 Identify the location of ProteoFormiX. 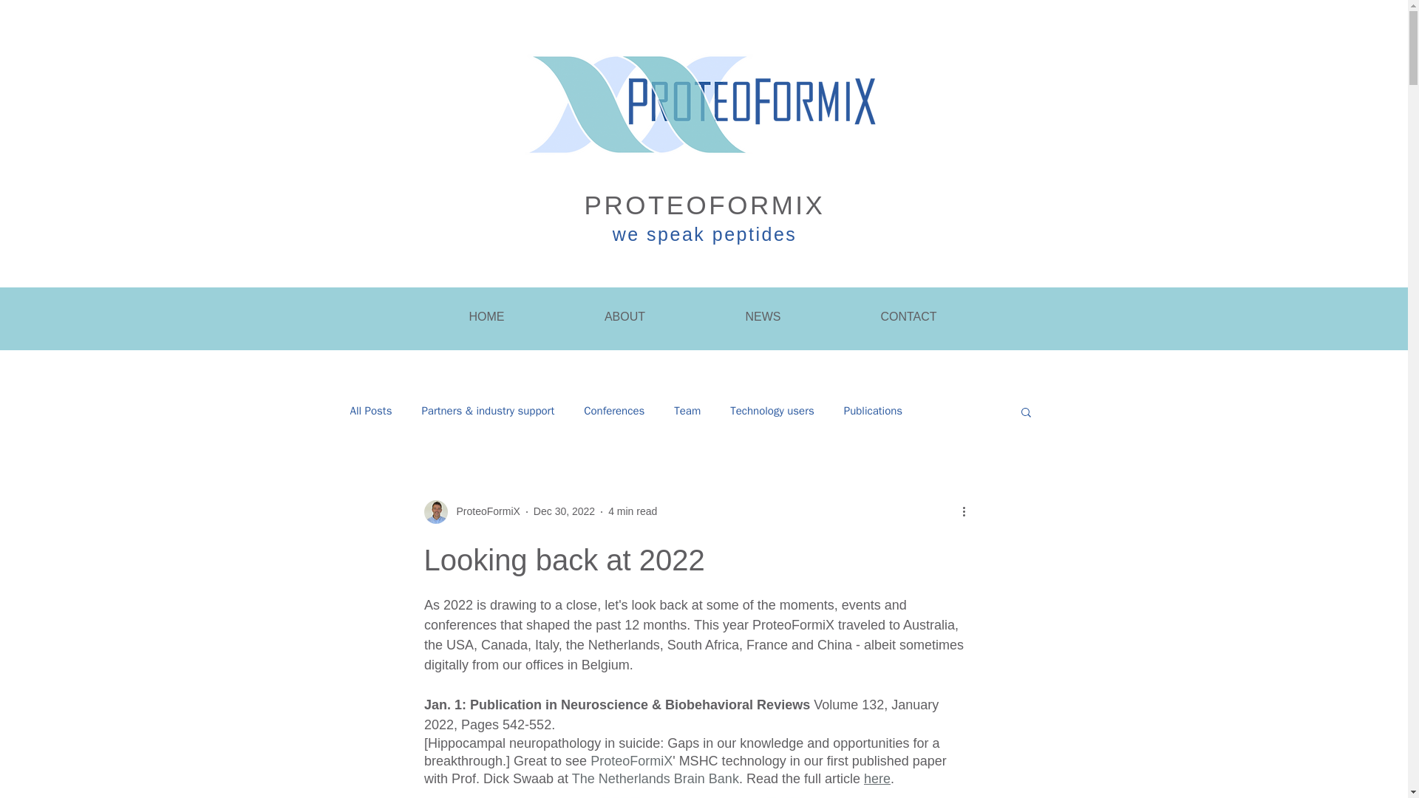
(472, 511).